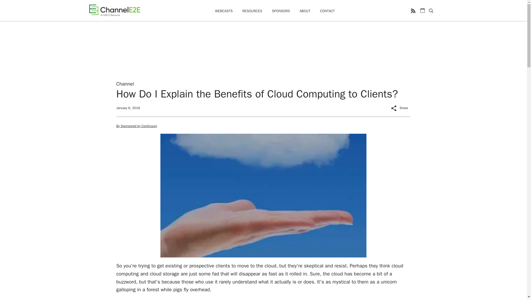  What do you see at coordinates (305, 11) in the screenshot?
I see `ABOUT` at bounding box center [305, 11].